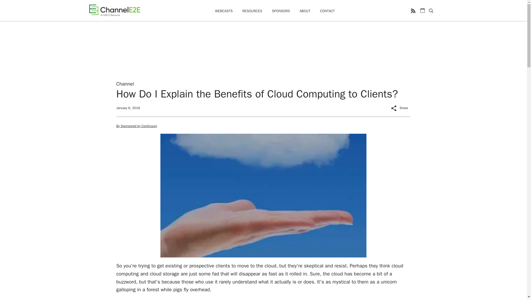  What do you see at coordinates (305, 11) in the screenshot?
I see `ABOUT` at bounding box center [305, 11].